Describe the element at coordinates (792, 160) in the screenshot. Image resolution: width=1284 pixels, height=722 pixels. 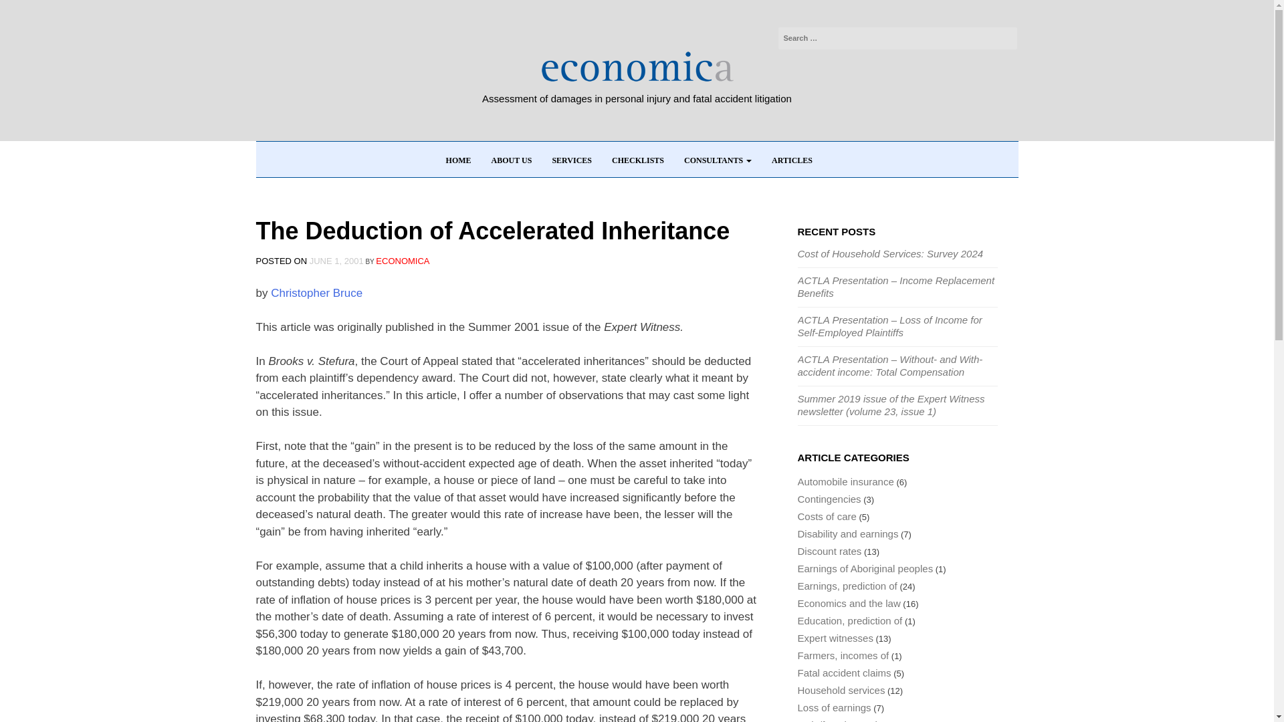
I see `ARTICLES` at that location.